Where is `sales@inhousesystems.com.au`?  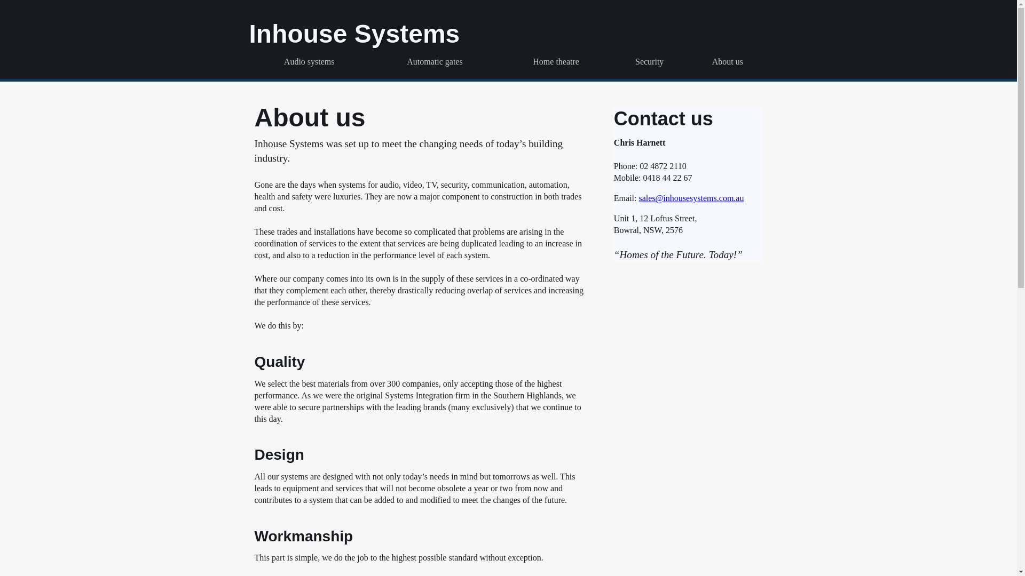 sales@inhousesystems.com.au is located at coordinates (691, 198).